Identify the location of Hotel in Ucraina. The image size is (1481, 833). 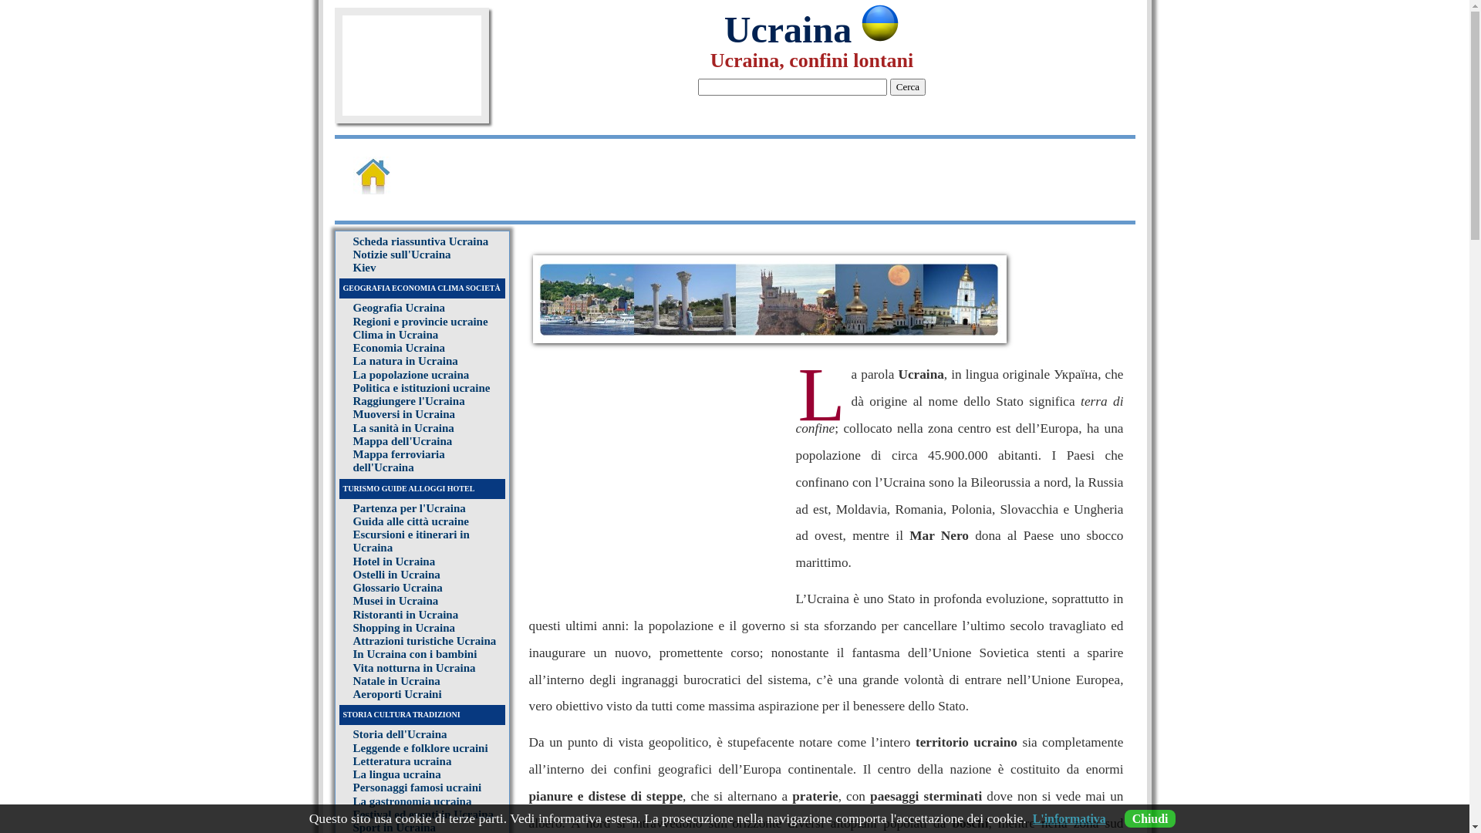
(395, 562).